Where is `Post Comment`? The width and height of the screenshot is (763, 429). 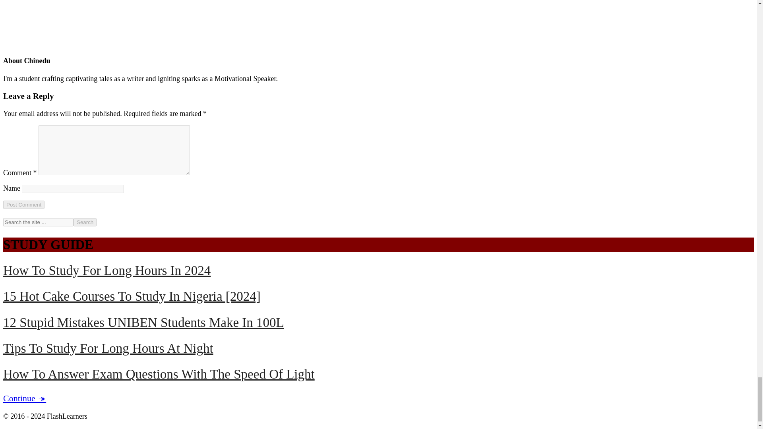
Post Comment is located at coordinates (23, 205).